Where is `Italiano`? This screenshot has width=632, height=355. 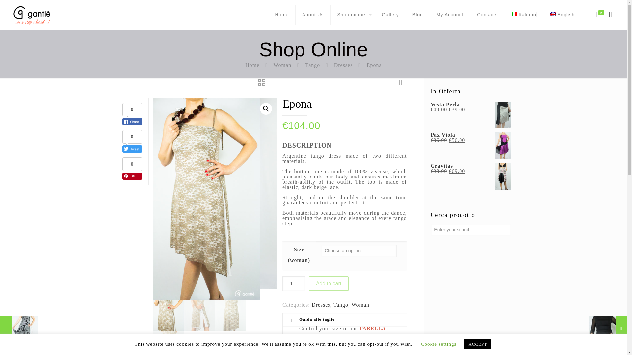
Italiano is located at coordinates (524, 14).